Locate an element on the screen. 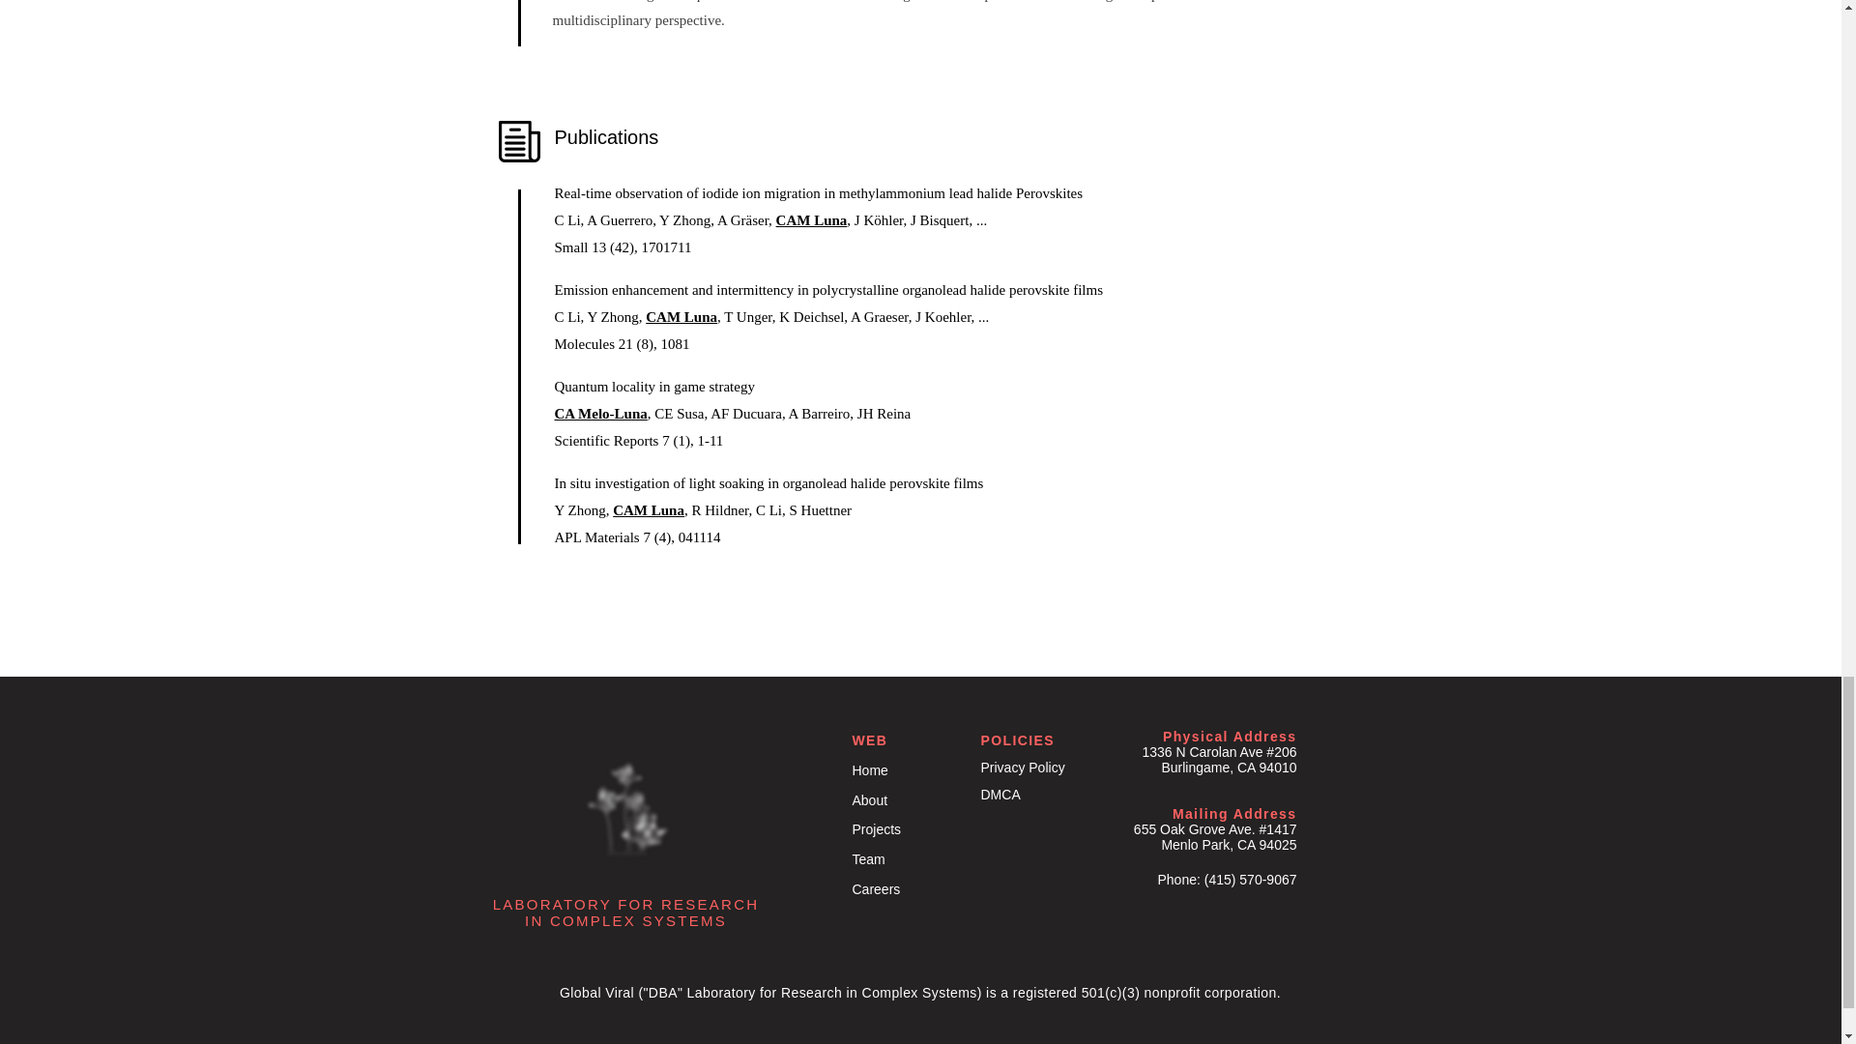  Careers  is located at coordinates (878, 888).